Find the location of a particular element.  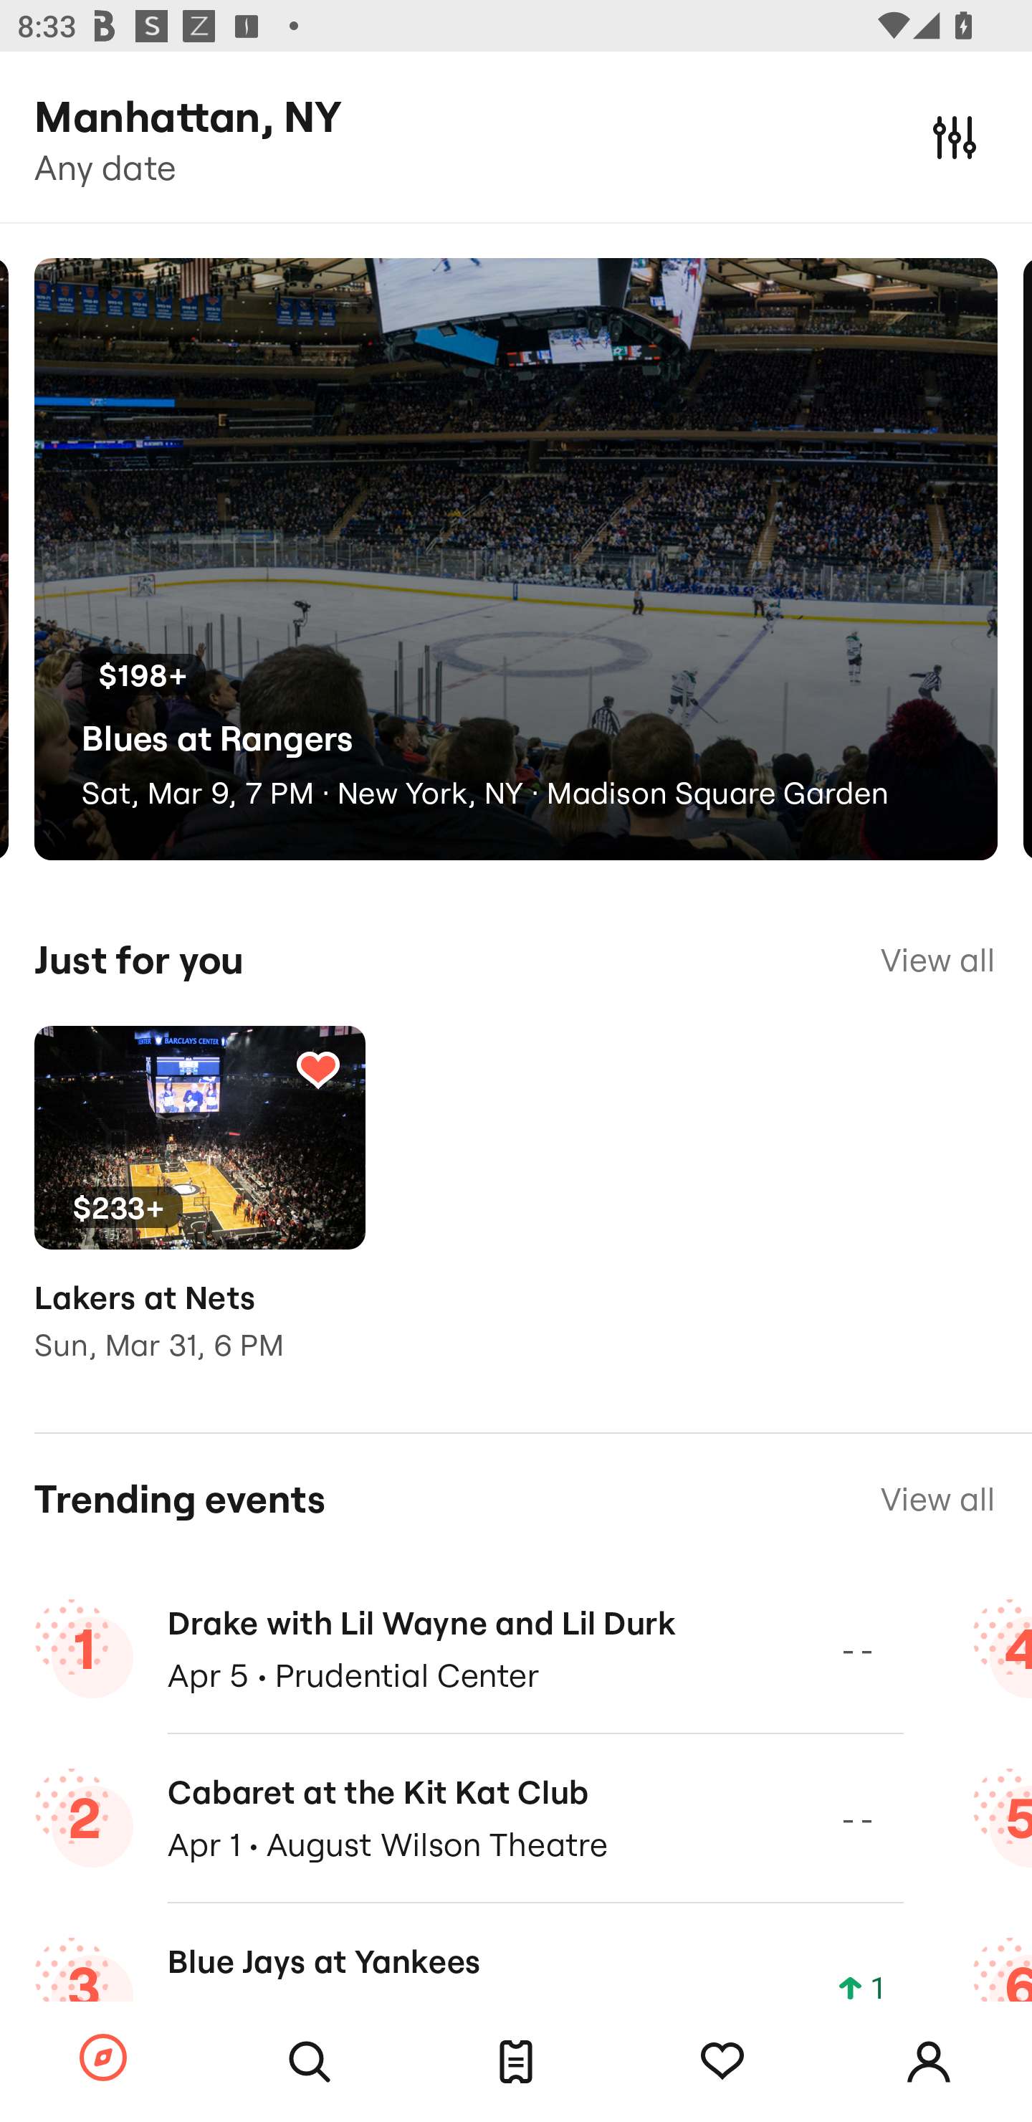

Filters is located at coordinates (955, 136).